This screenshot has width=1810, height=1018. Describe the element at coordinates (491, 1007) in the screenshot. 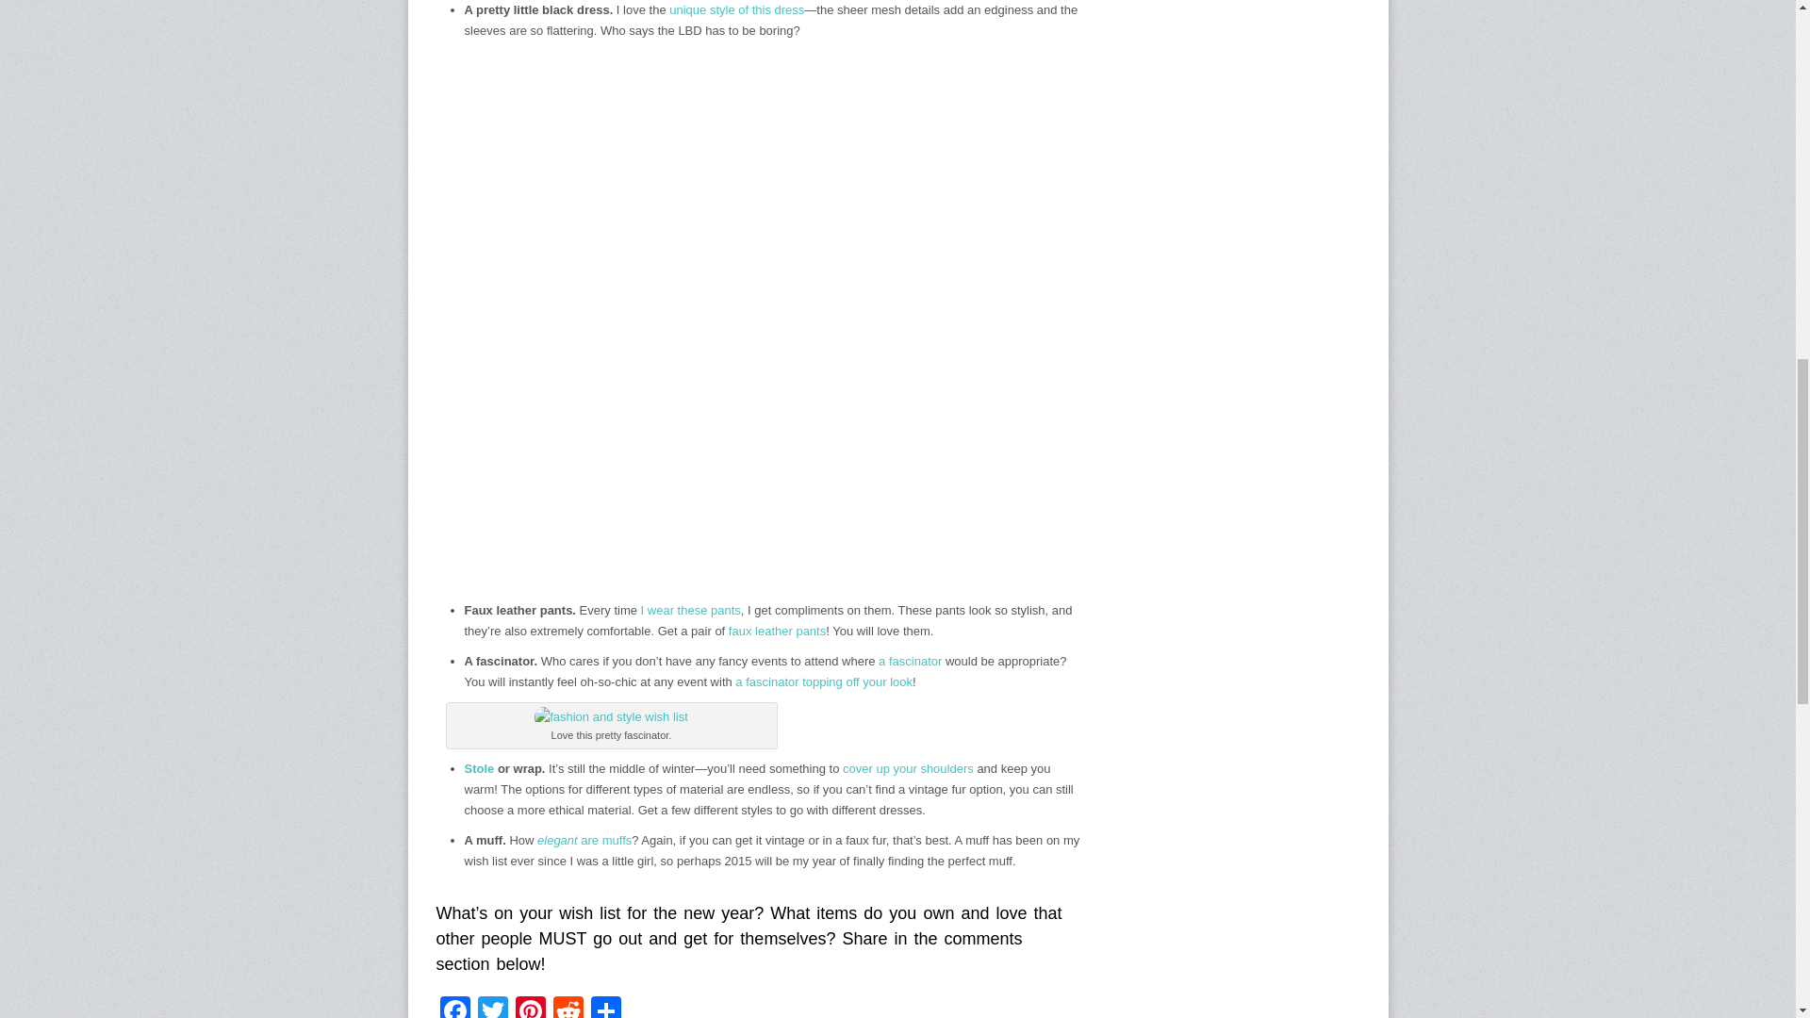

I see `Twitter` at that location.